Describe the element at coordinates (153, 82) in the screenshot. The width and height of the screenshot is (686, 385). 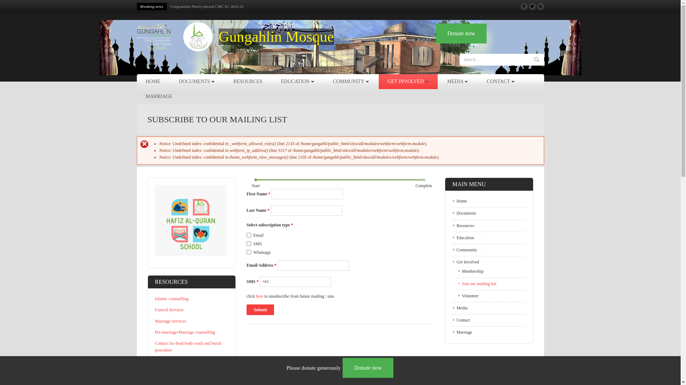
I see `HOME` at that location.